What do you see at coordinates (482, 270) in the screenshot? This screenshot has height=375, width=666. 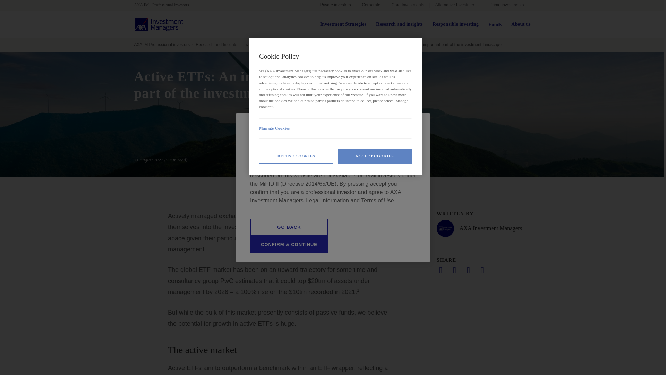 I see `Copy URL` at bounding box center [482, 270].